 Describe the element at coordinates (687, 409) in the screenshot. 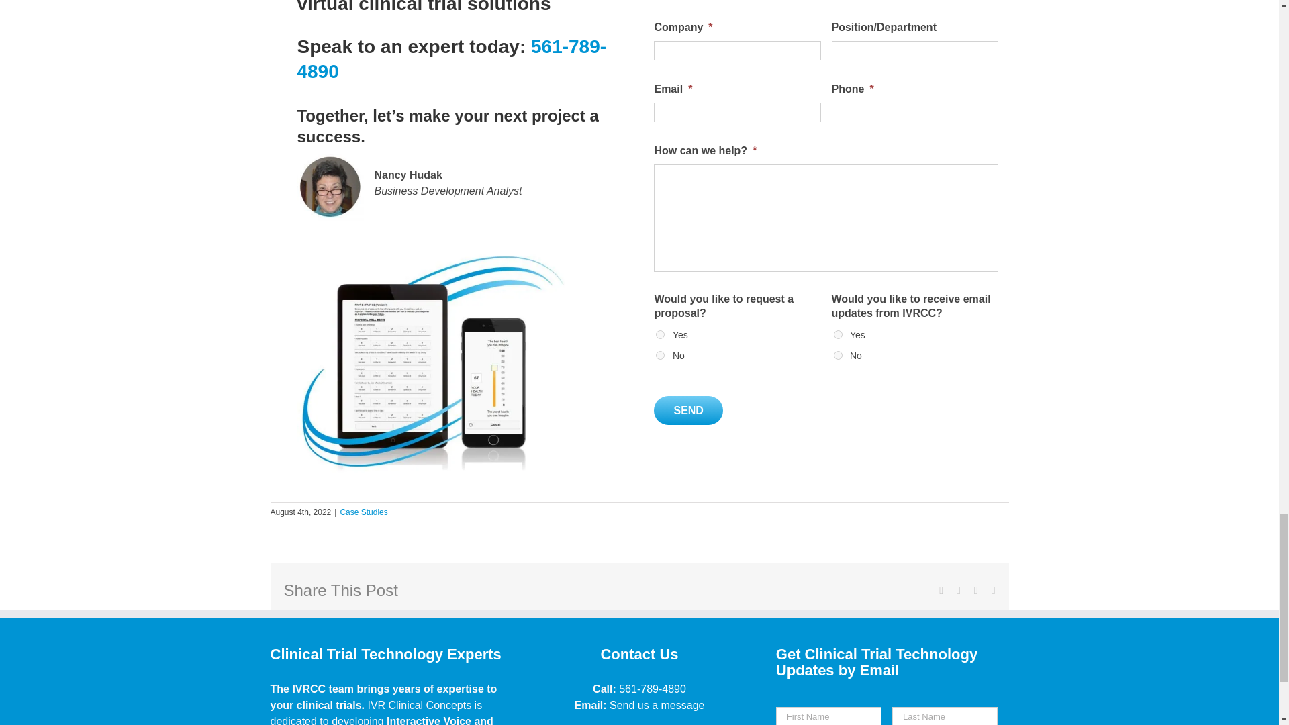

I see `Send` at that location.